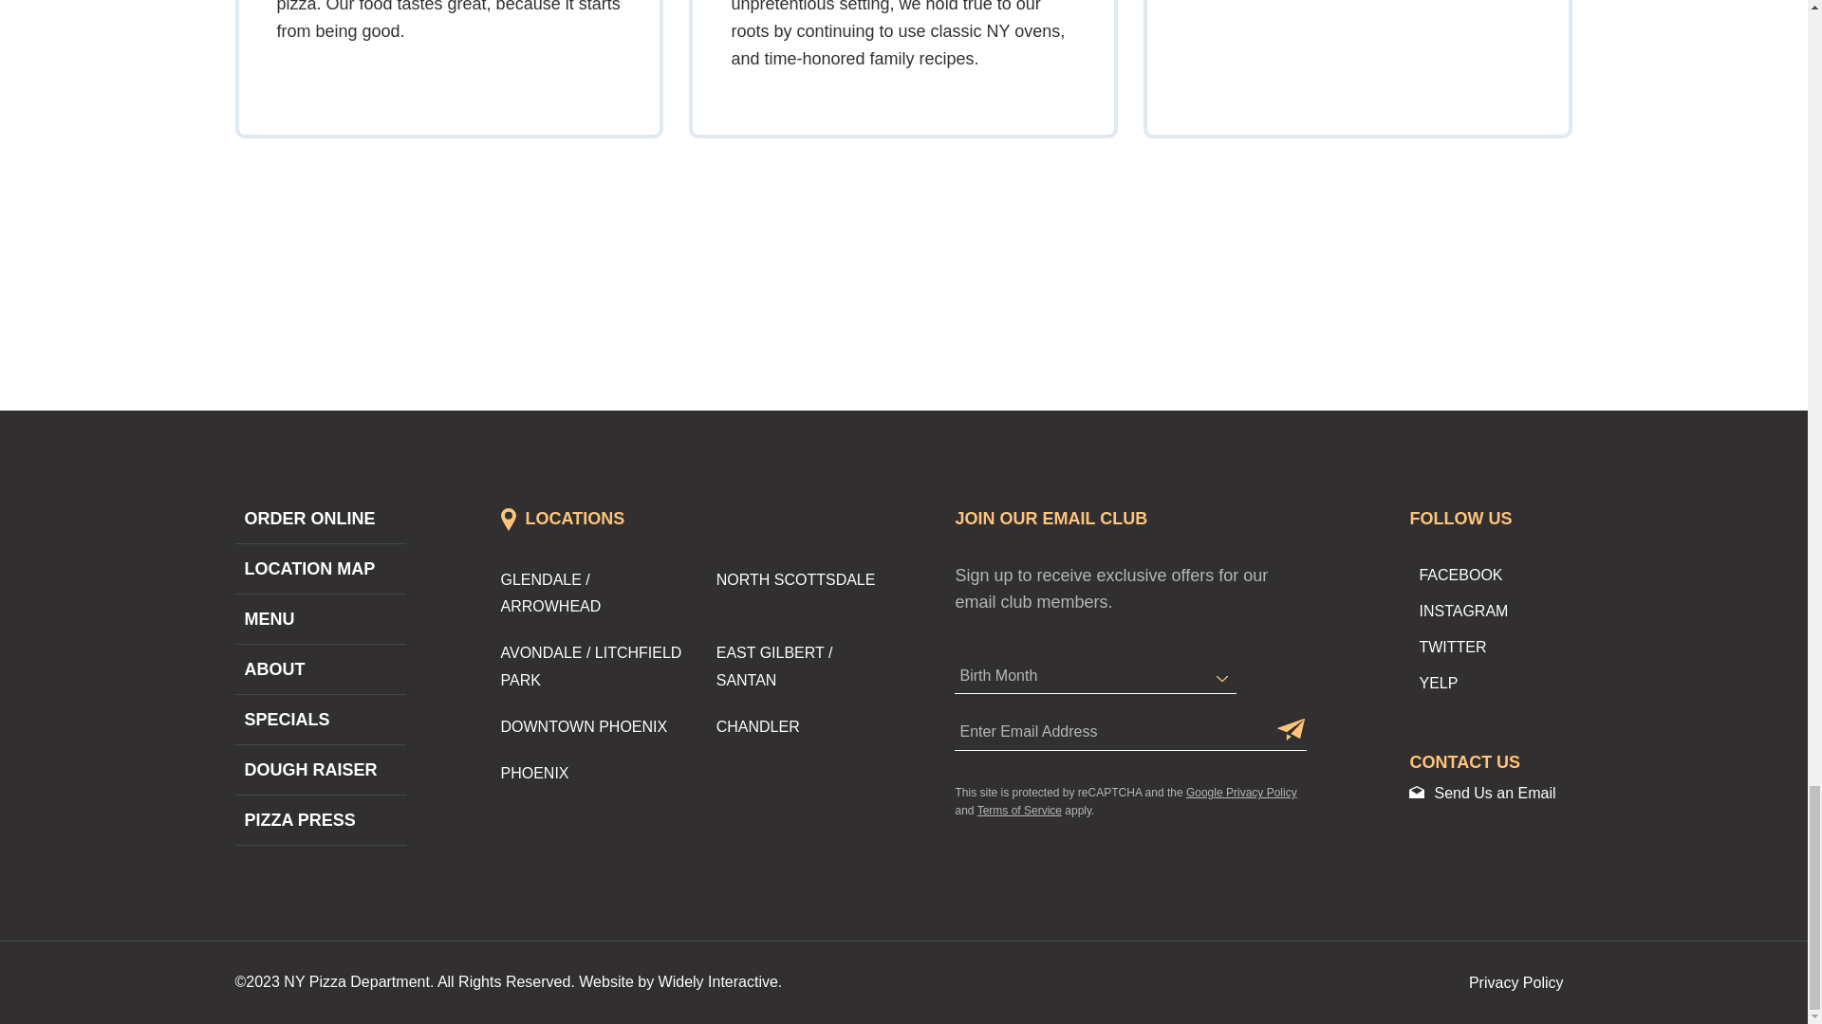 The height and width of the screenshot is (1024, 1822). I want to click on Google Privacy Policy, so click(1241, 793).